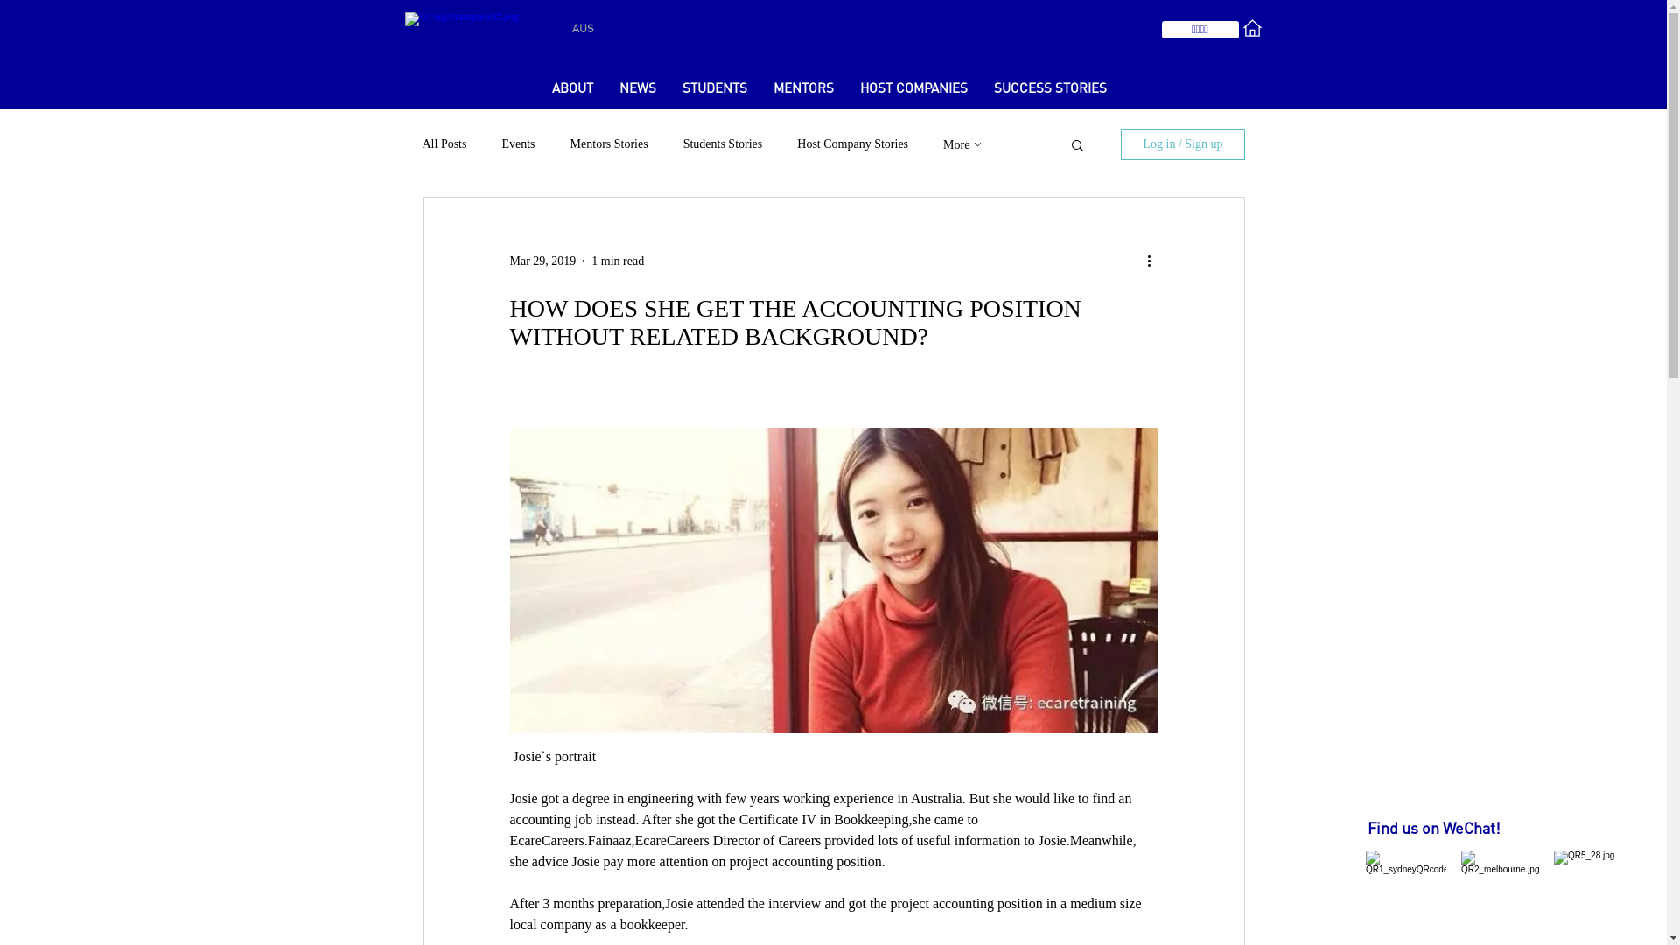 The width and height of the screenshot is (1680, 945). I want to click on Mentors Stories, so click(609, 144).